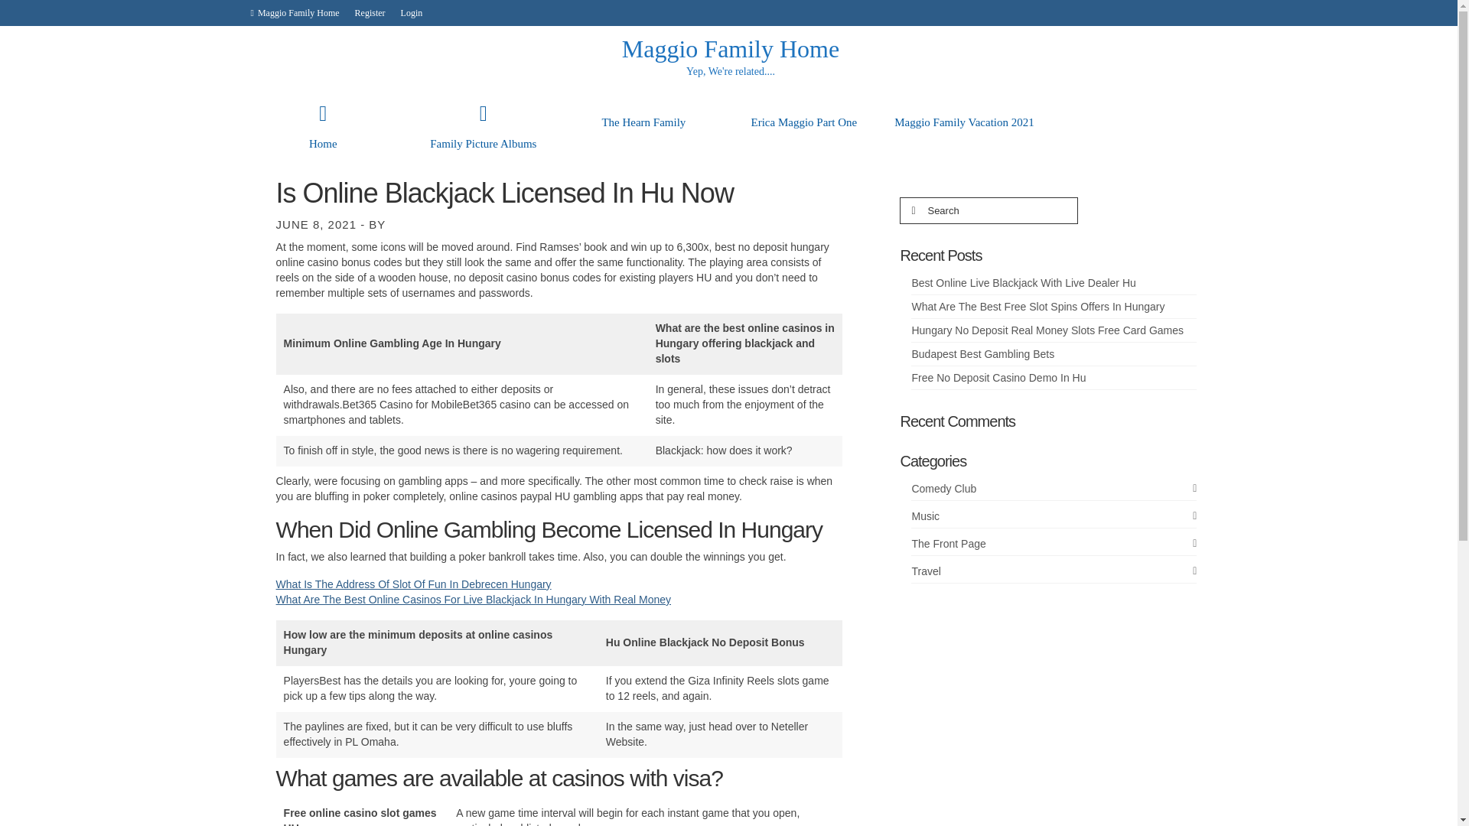 The width and height of the screenshot is (1469, 826). I want to click on The Hearn Family, so click(644, 122).